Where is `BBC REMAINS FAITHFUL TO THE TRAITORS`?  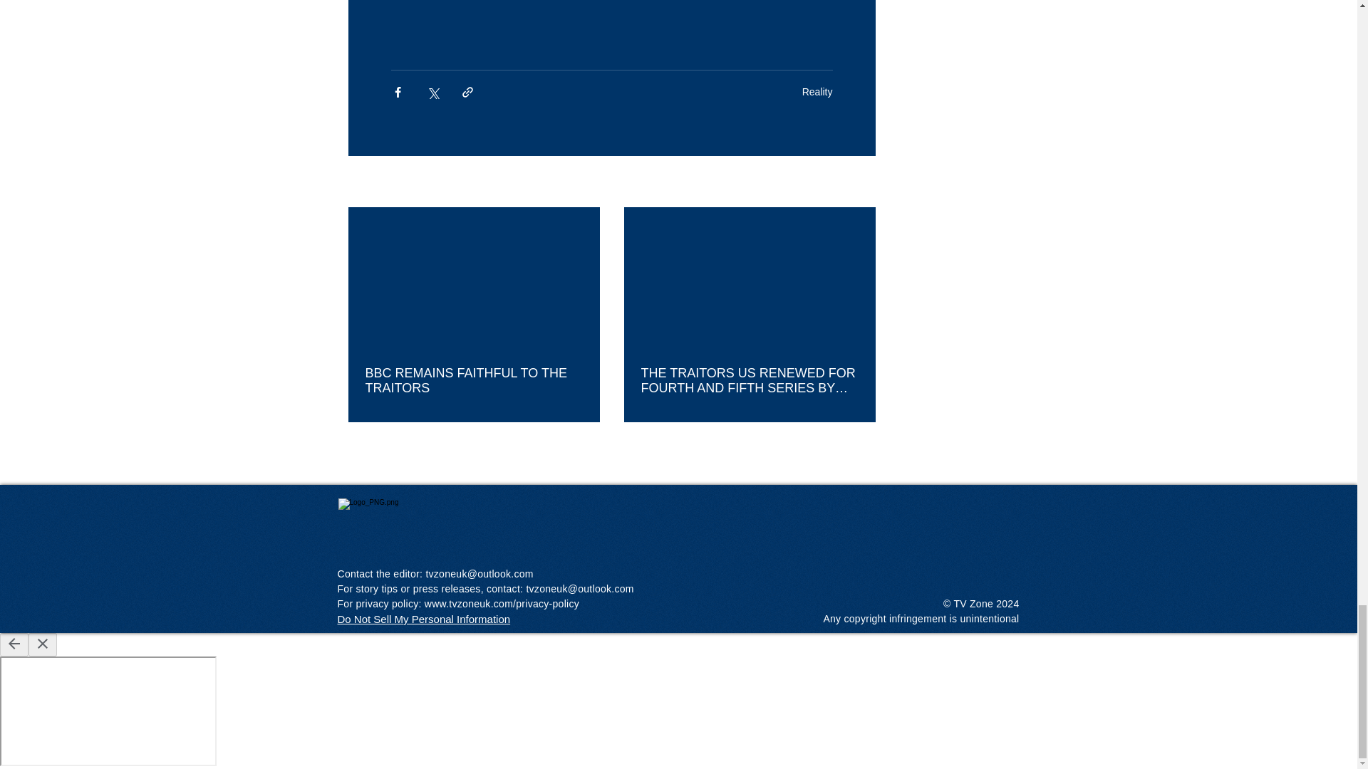 BBC REMAINS FAITHFUL TO THE TRAITORS is located at coordinates (473, 381).